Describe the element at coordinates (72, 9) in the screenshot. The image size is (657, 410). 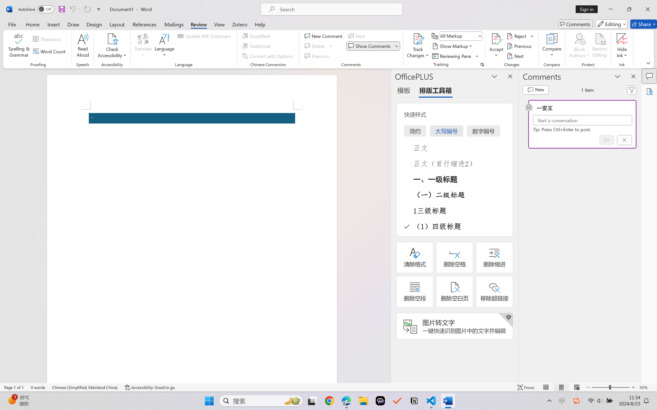
I see `Undo Apply Quick Style Set` at that location.